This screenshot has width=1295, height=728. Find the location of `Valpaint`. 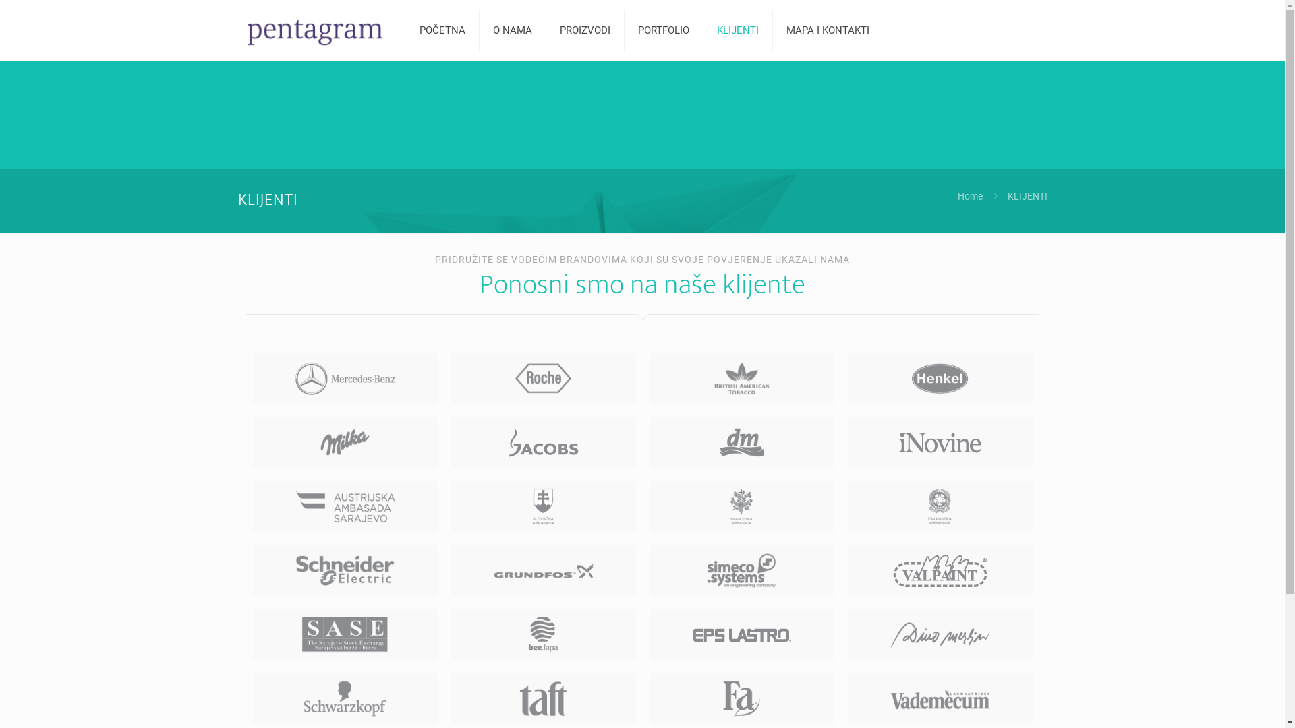

Valpaint is located at coordinates (940, 570).